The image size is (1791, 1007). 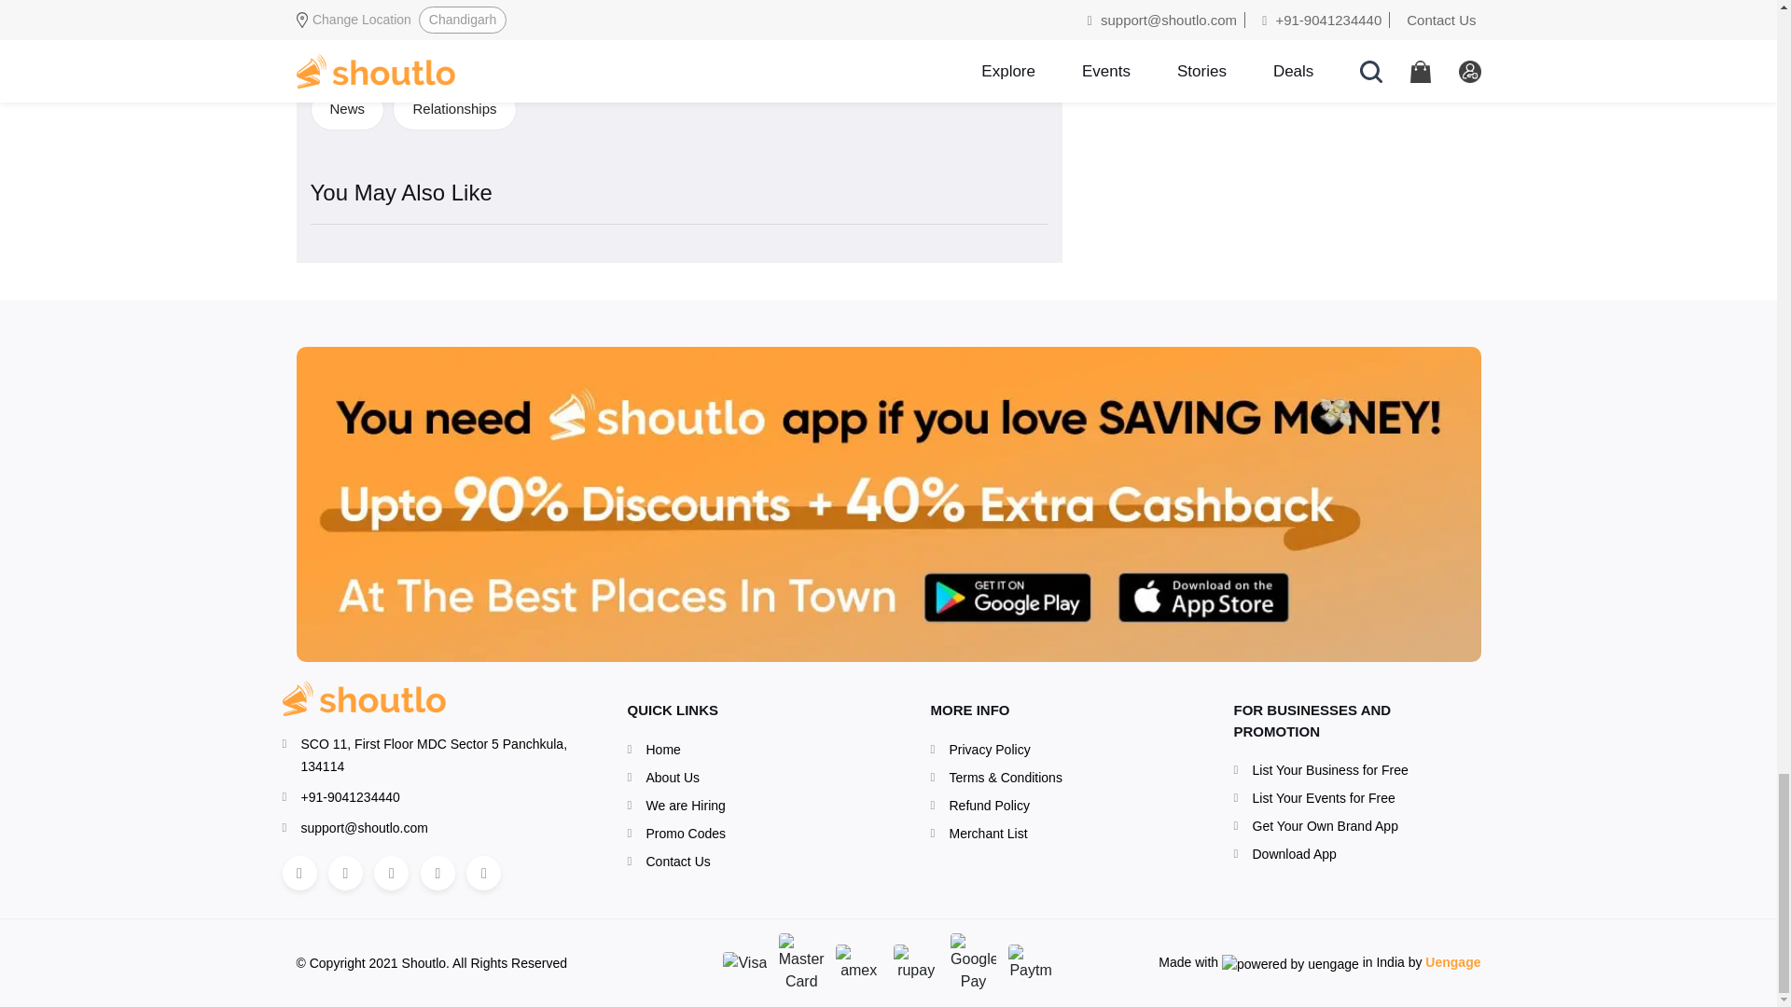 I want to click on Facebook, so click(x=298, y=873).